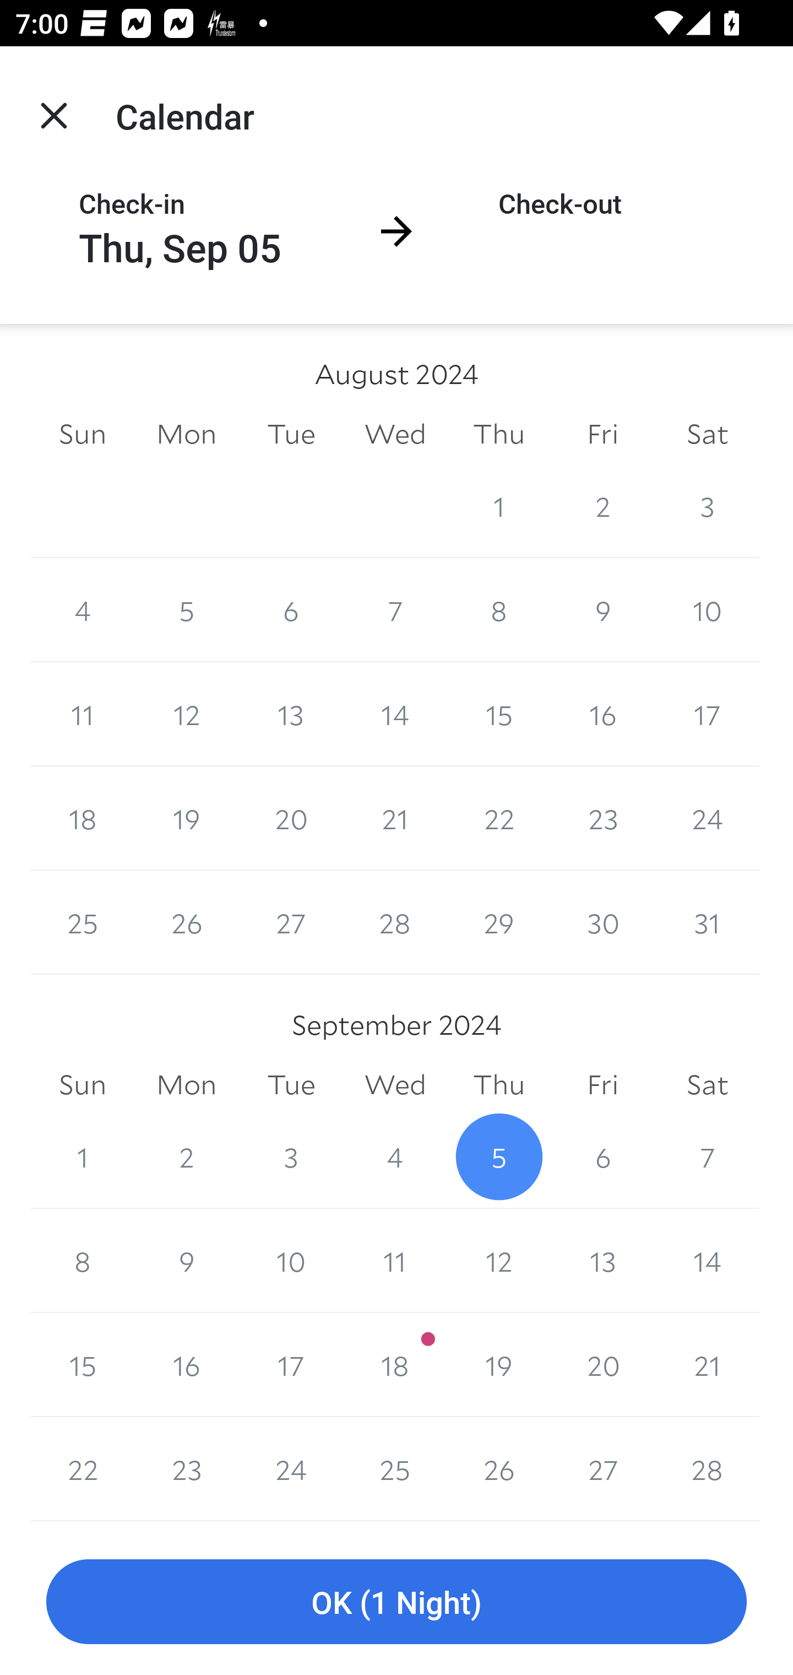 This screenshot has width=793, height=1675. I want to click on Thu, so click(499, 433).